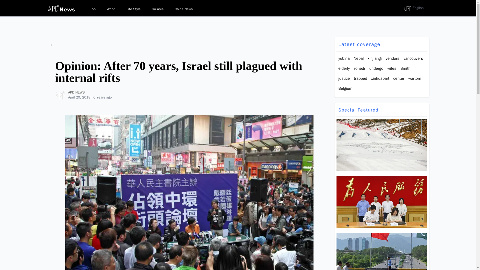 This screenshot has height=270, width=480. What do you see at coordinates (374, 58) in the screenshot?
I see `xinjiangi` at bounding box center [374, 58].